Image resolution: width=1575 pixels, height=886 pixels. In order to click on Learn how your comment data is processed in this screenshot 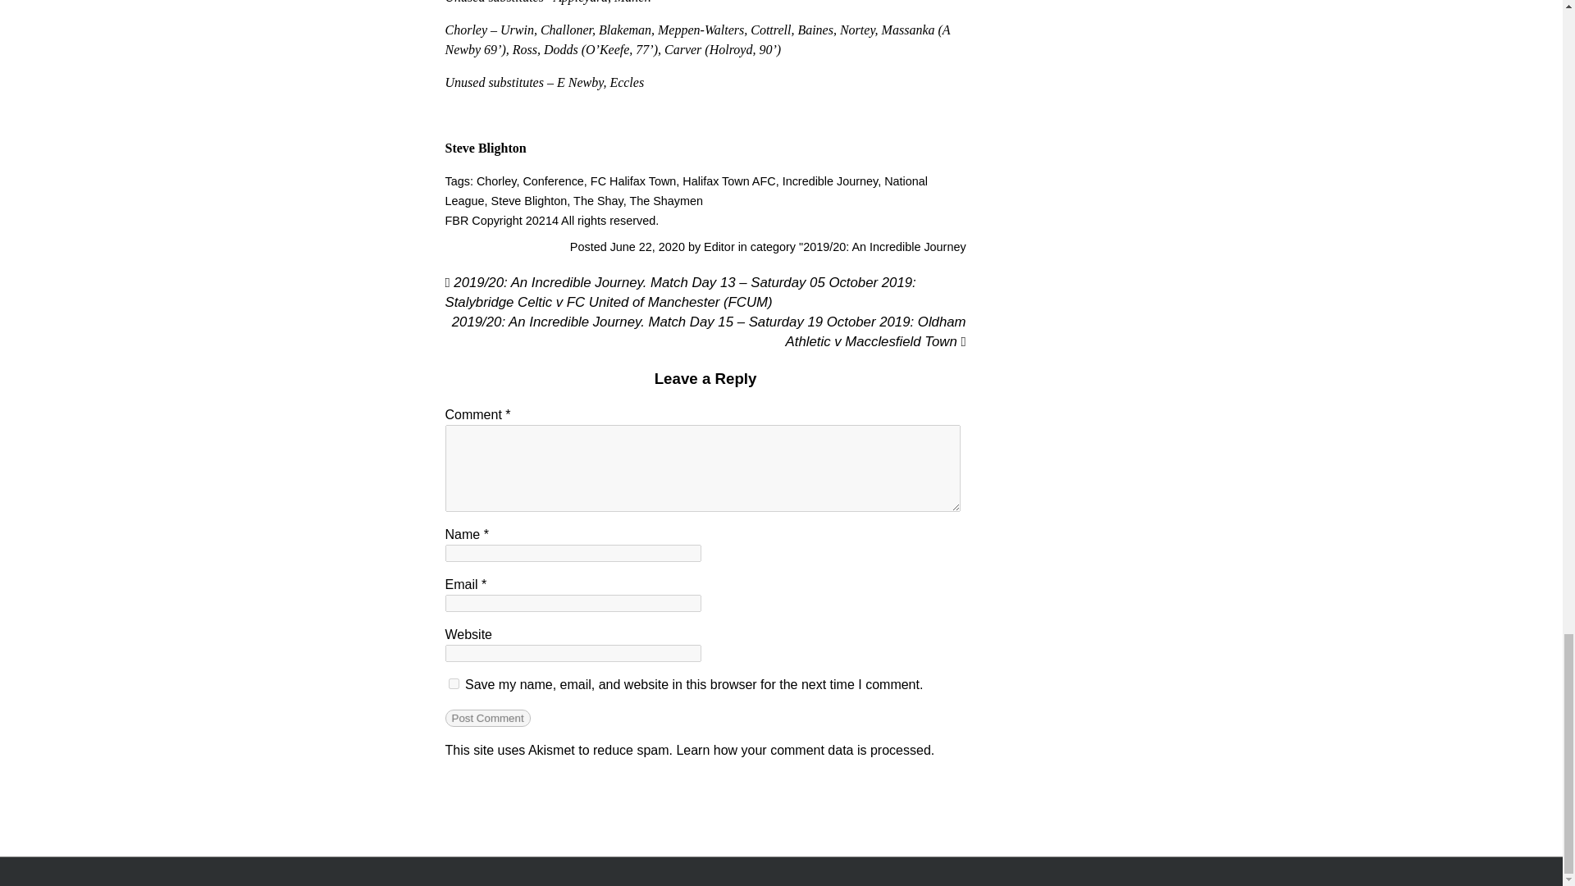, I will do `click(802, 750)`.